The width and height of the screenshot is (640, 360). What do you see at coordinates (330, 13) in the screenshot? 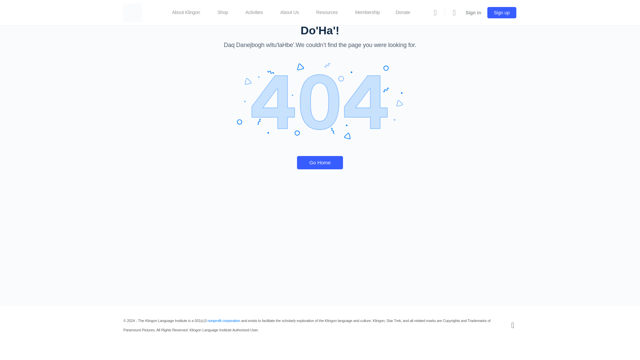
I see `Resources` at bounding box center [330, 13].